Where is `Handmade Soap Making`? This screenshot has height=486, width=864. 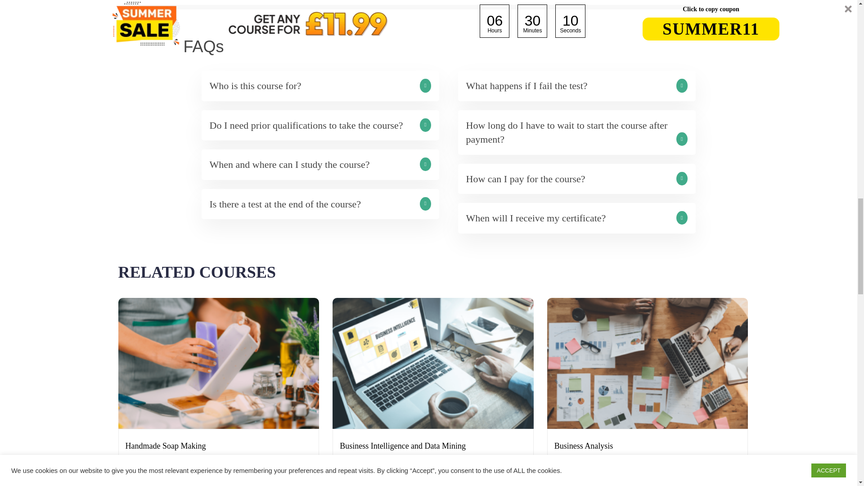
Handmade Soap Making is located at coordinates (165, 445).